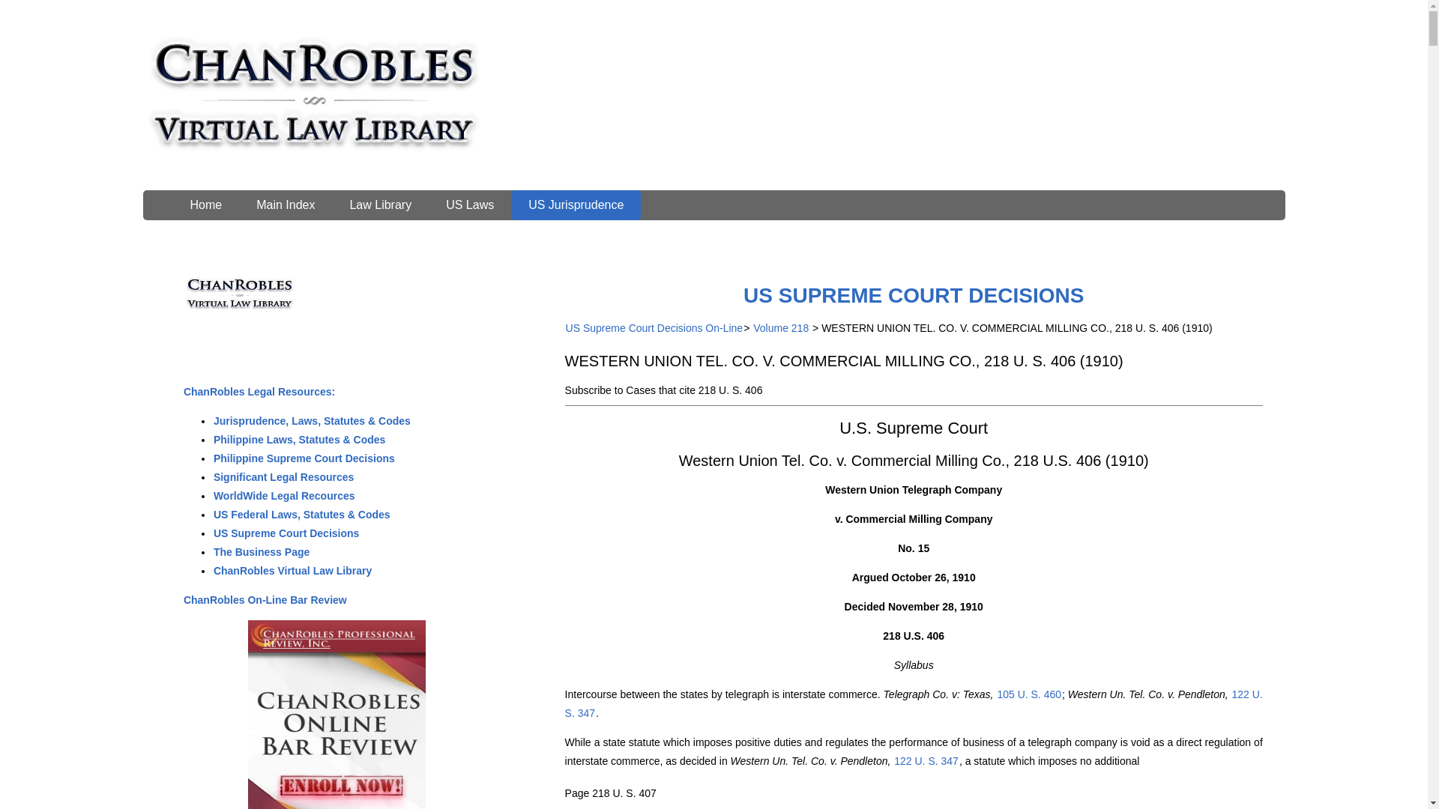  Describe the element at coordinates (1028, 694) in the screenshot. I see `105 U. S. 460` at that location.